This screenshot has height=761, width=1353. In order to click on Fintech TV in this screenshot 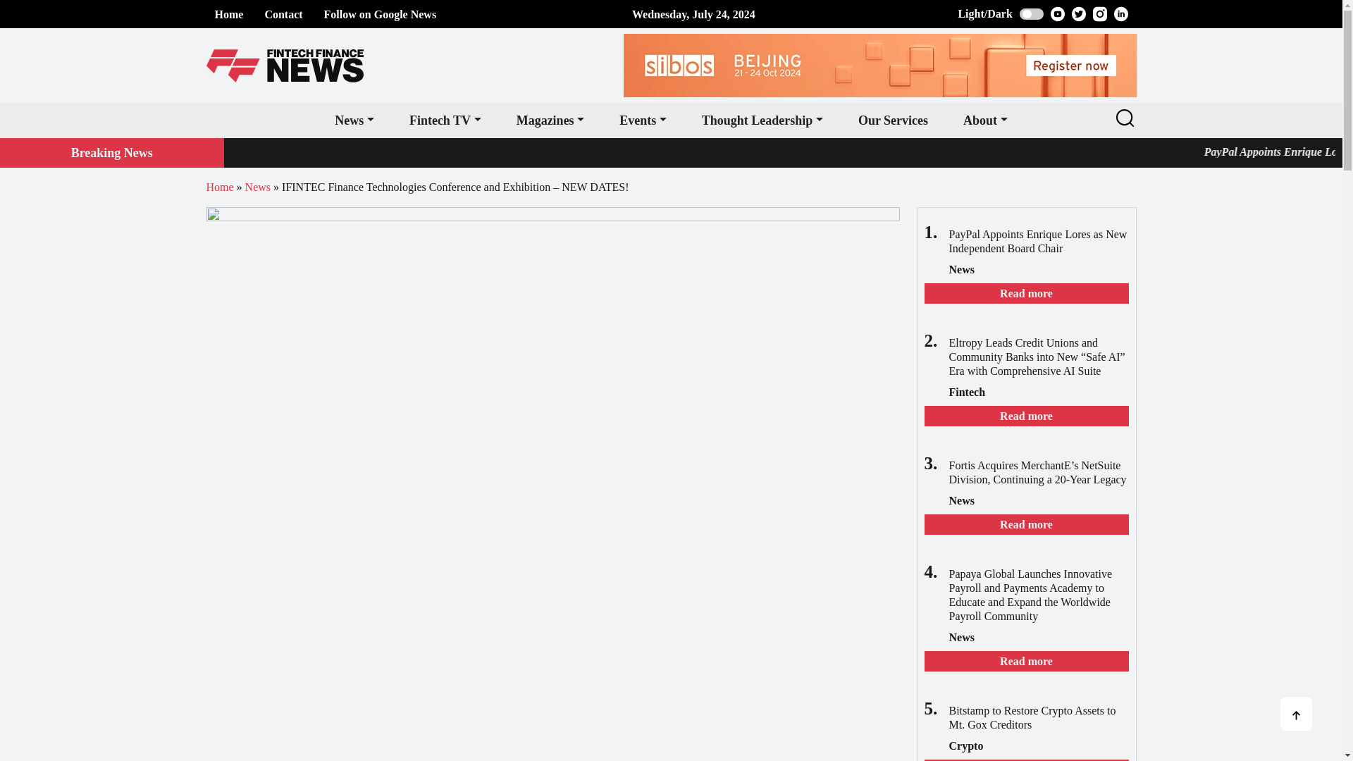, I will do `click(445, 120)`.